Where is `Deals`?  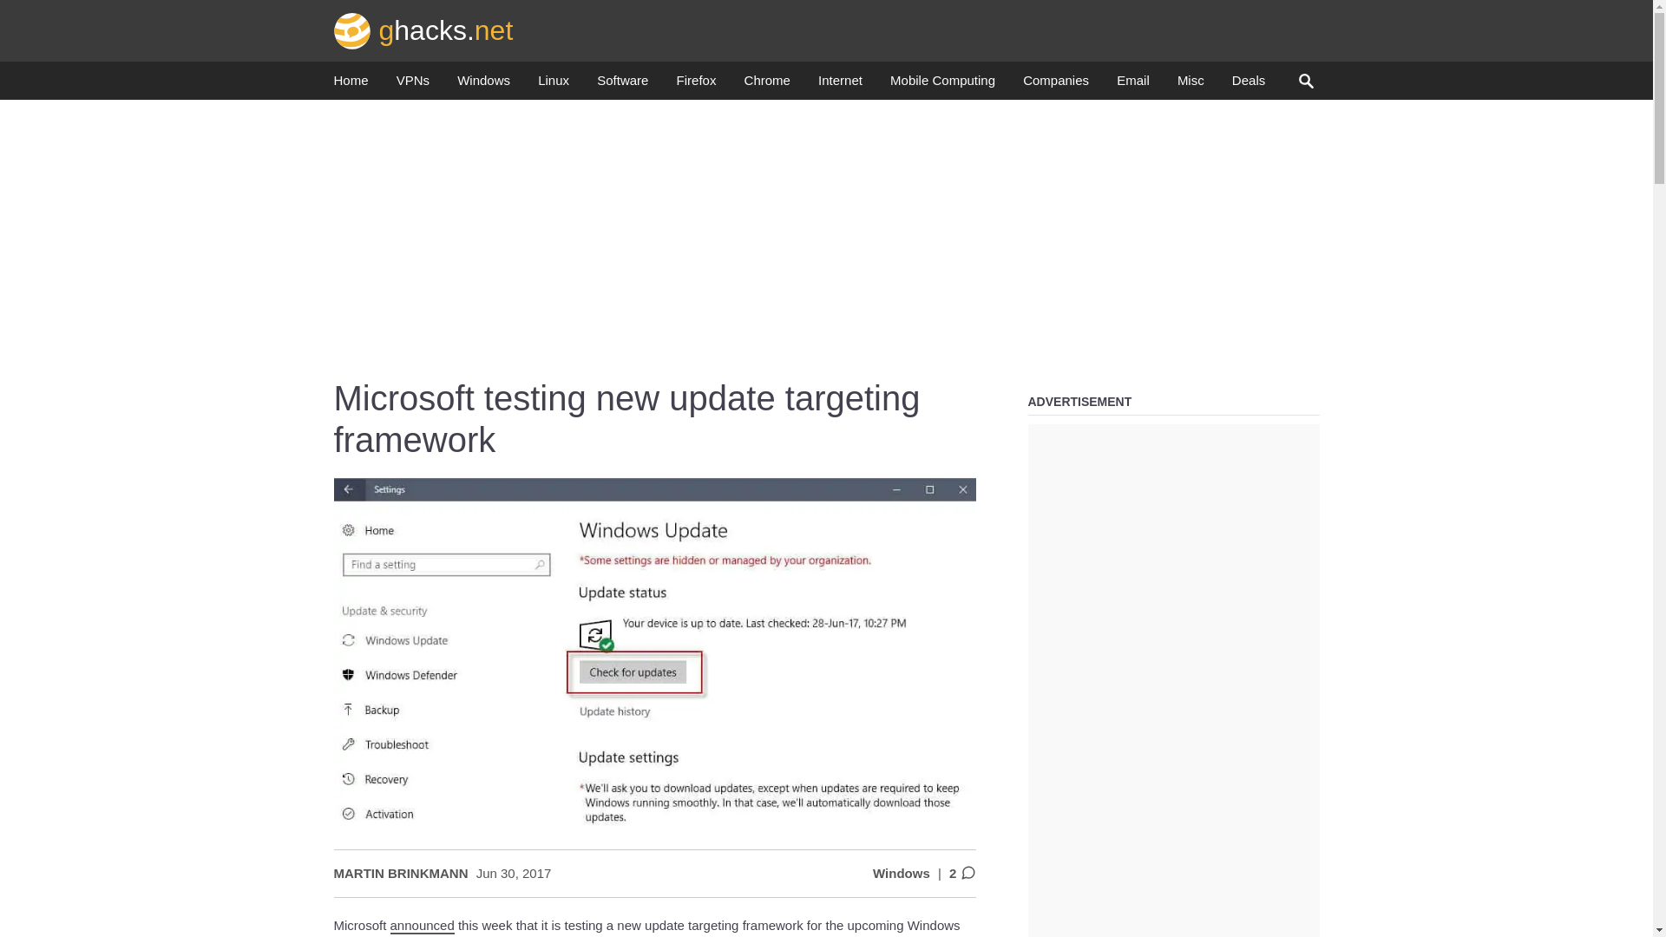 Deals is located at coordinates (1248, 85).